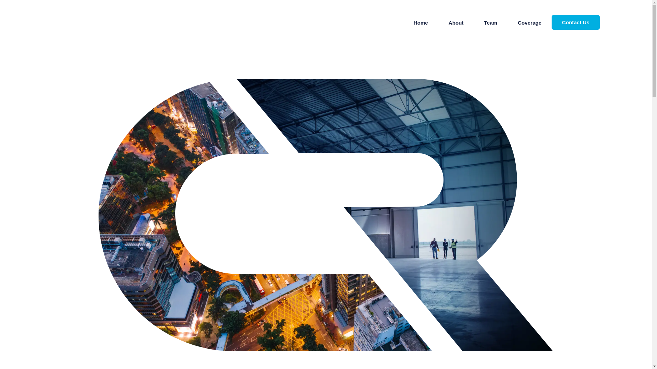  Describe the element at coordinates (576, 23) in the screenshot. I see `Contact Us` at that location.